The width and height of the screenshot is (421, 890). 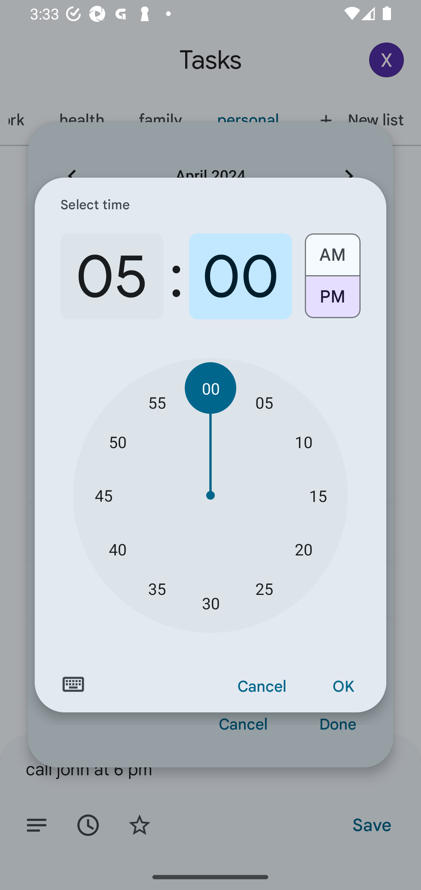 What do you see at coordinates (262, 687) in the screenshot?
I see `Cancel` at bounding box center [262, 687].